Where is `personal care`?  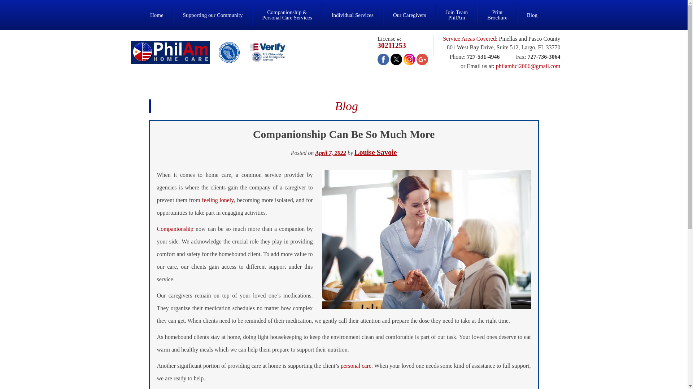 personal care is located at coordinates (483, 57).